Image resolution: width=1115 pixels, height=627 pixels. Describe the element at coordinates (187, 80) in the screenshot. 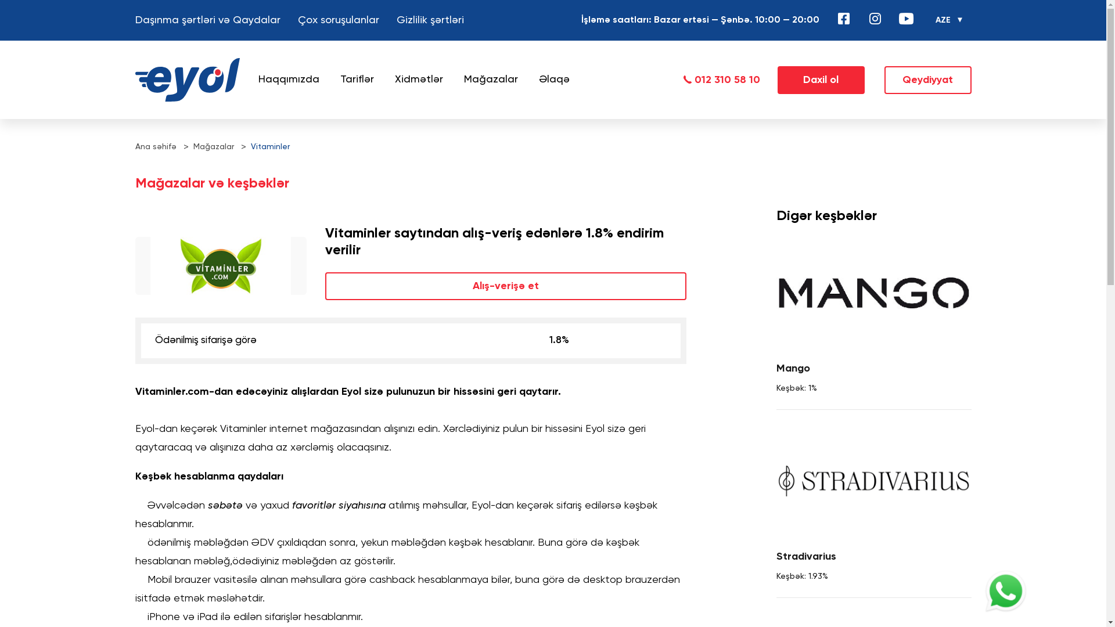

I see `Eyol.az` at that location.